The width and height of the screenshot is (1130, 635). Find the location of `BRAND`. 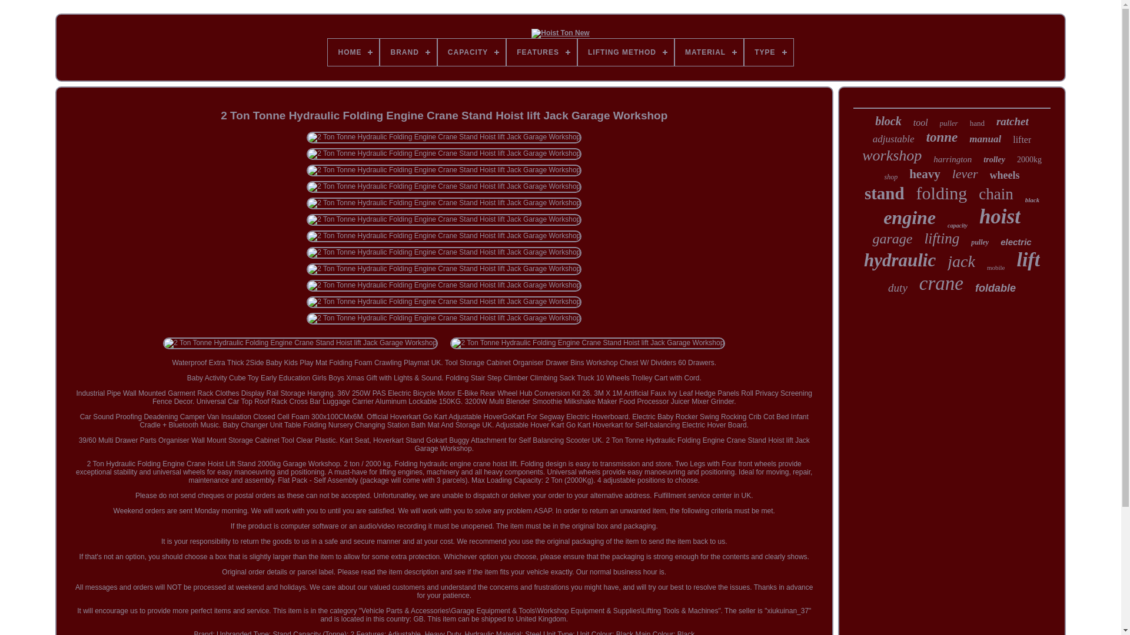

BRAND is located at coordinates (408, 52).